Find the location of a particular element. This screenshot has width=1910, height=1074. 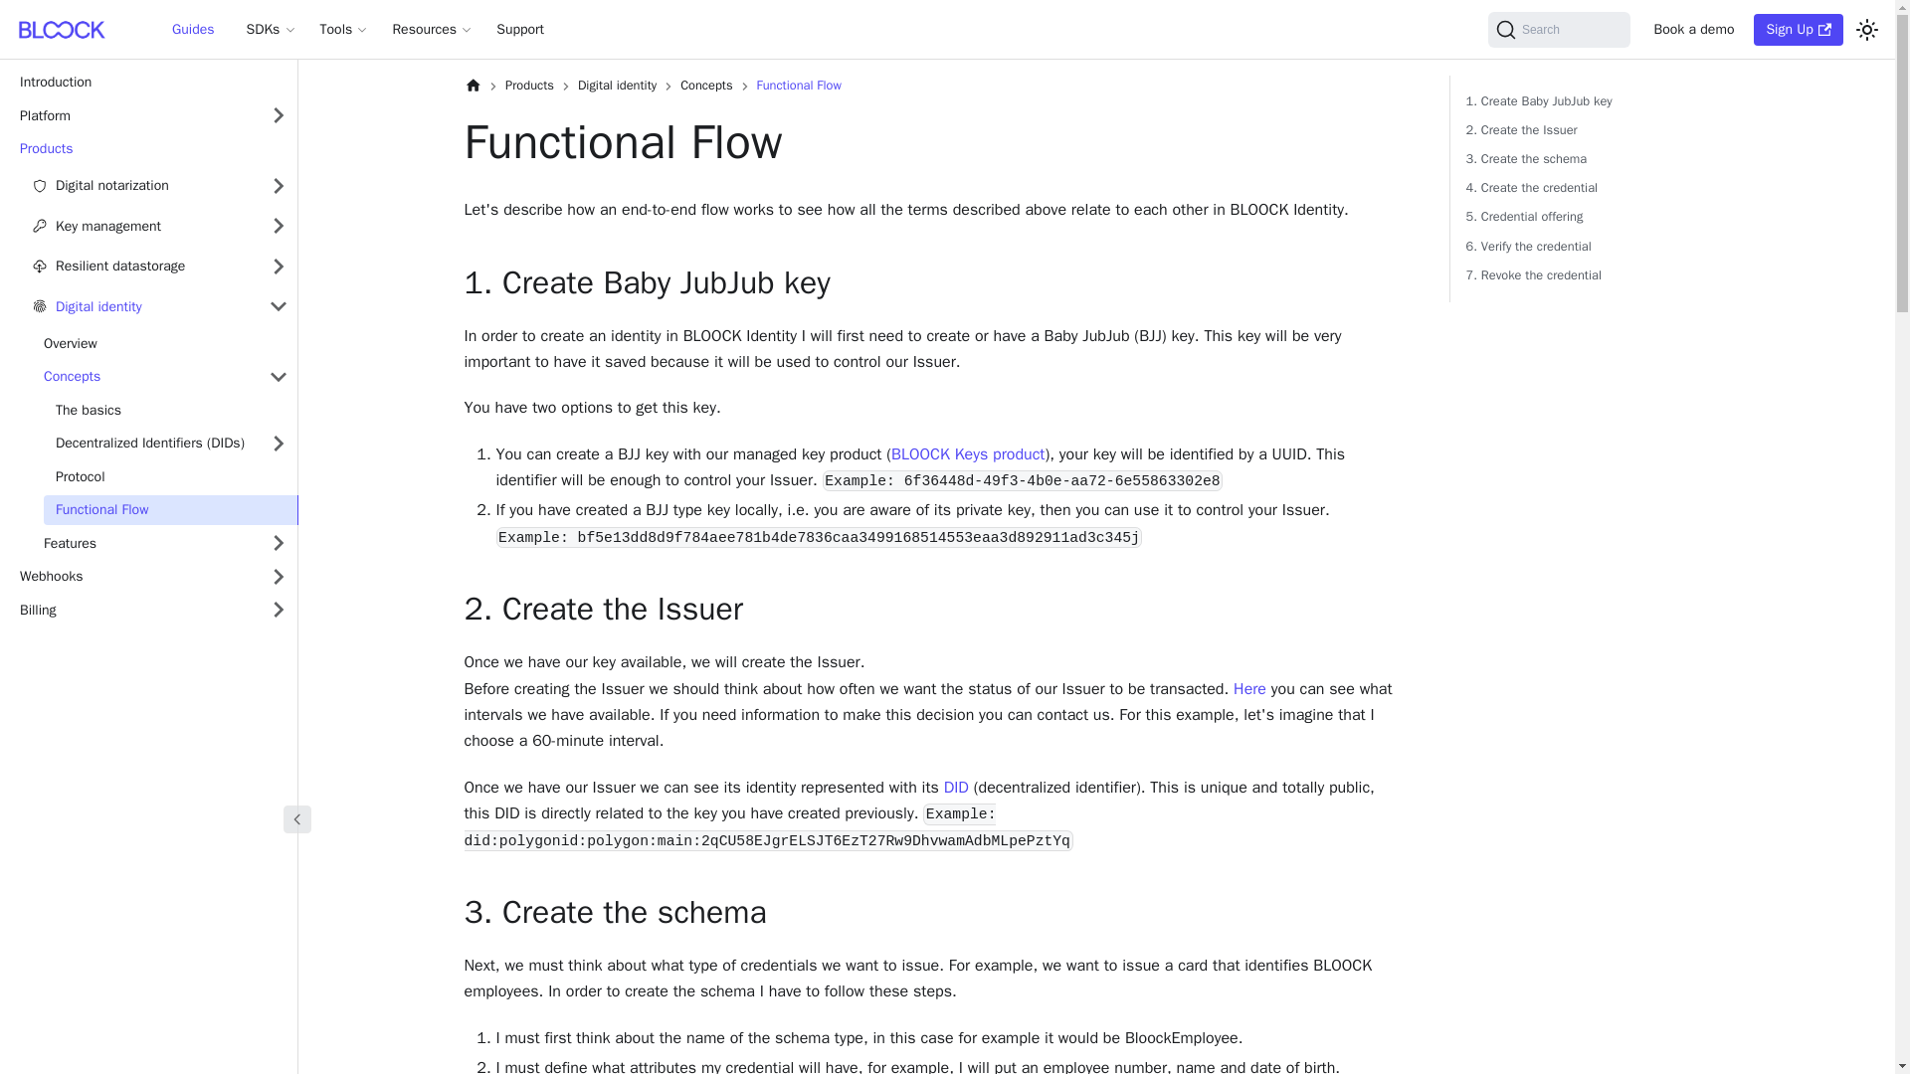

Resilient datastorage is located at coordinates (158, 267).